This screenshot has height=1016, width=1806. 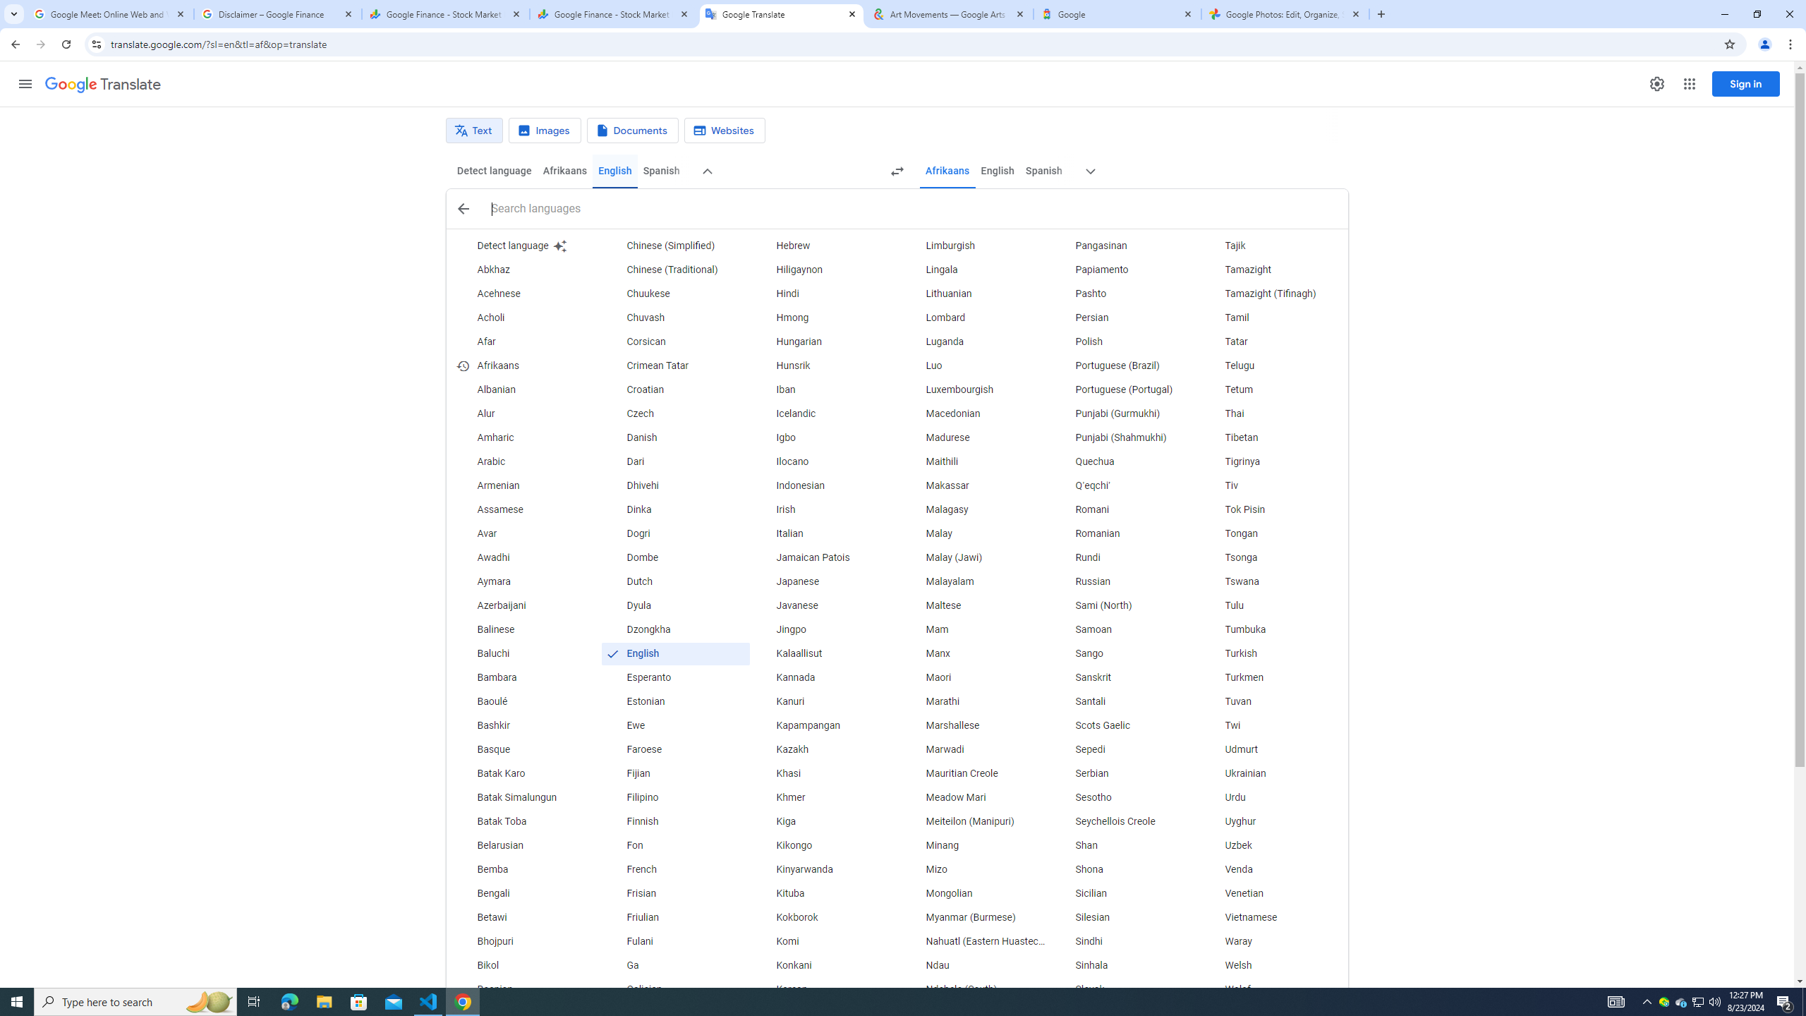 What do you see at coordinates (974, 821) in the screenshot?
I see `Meiteilon (Manipuri)` at bounding box center [974, 821].